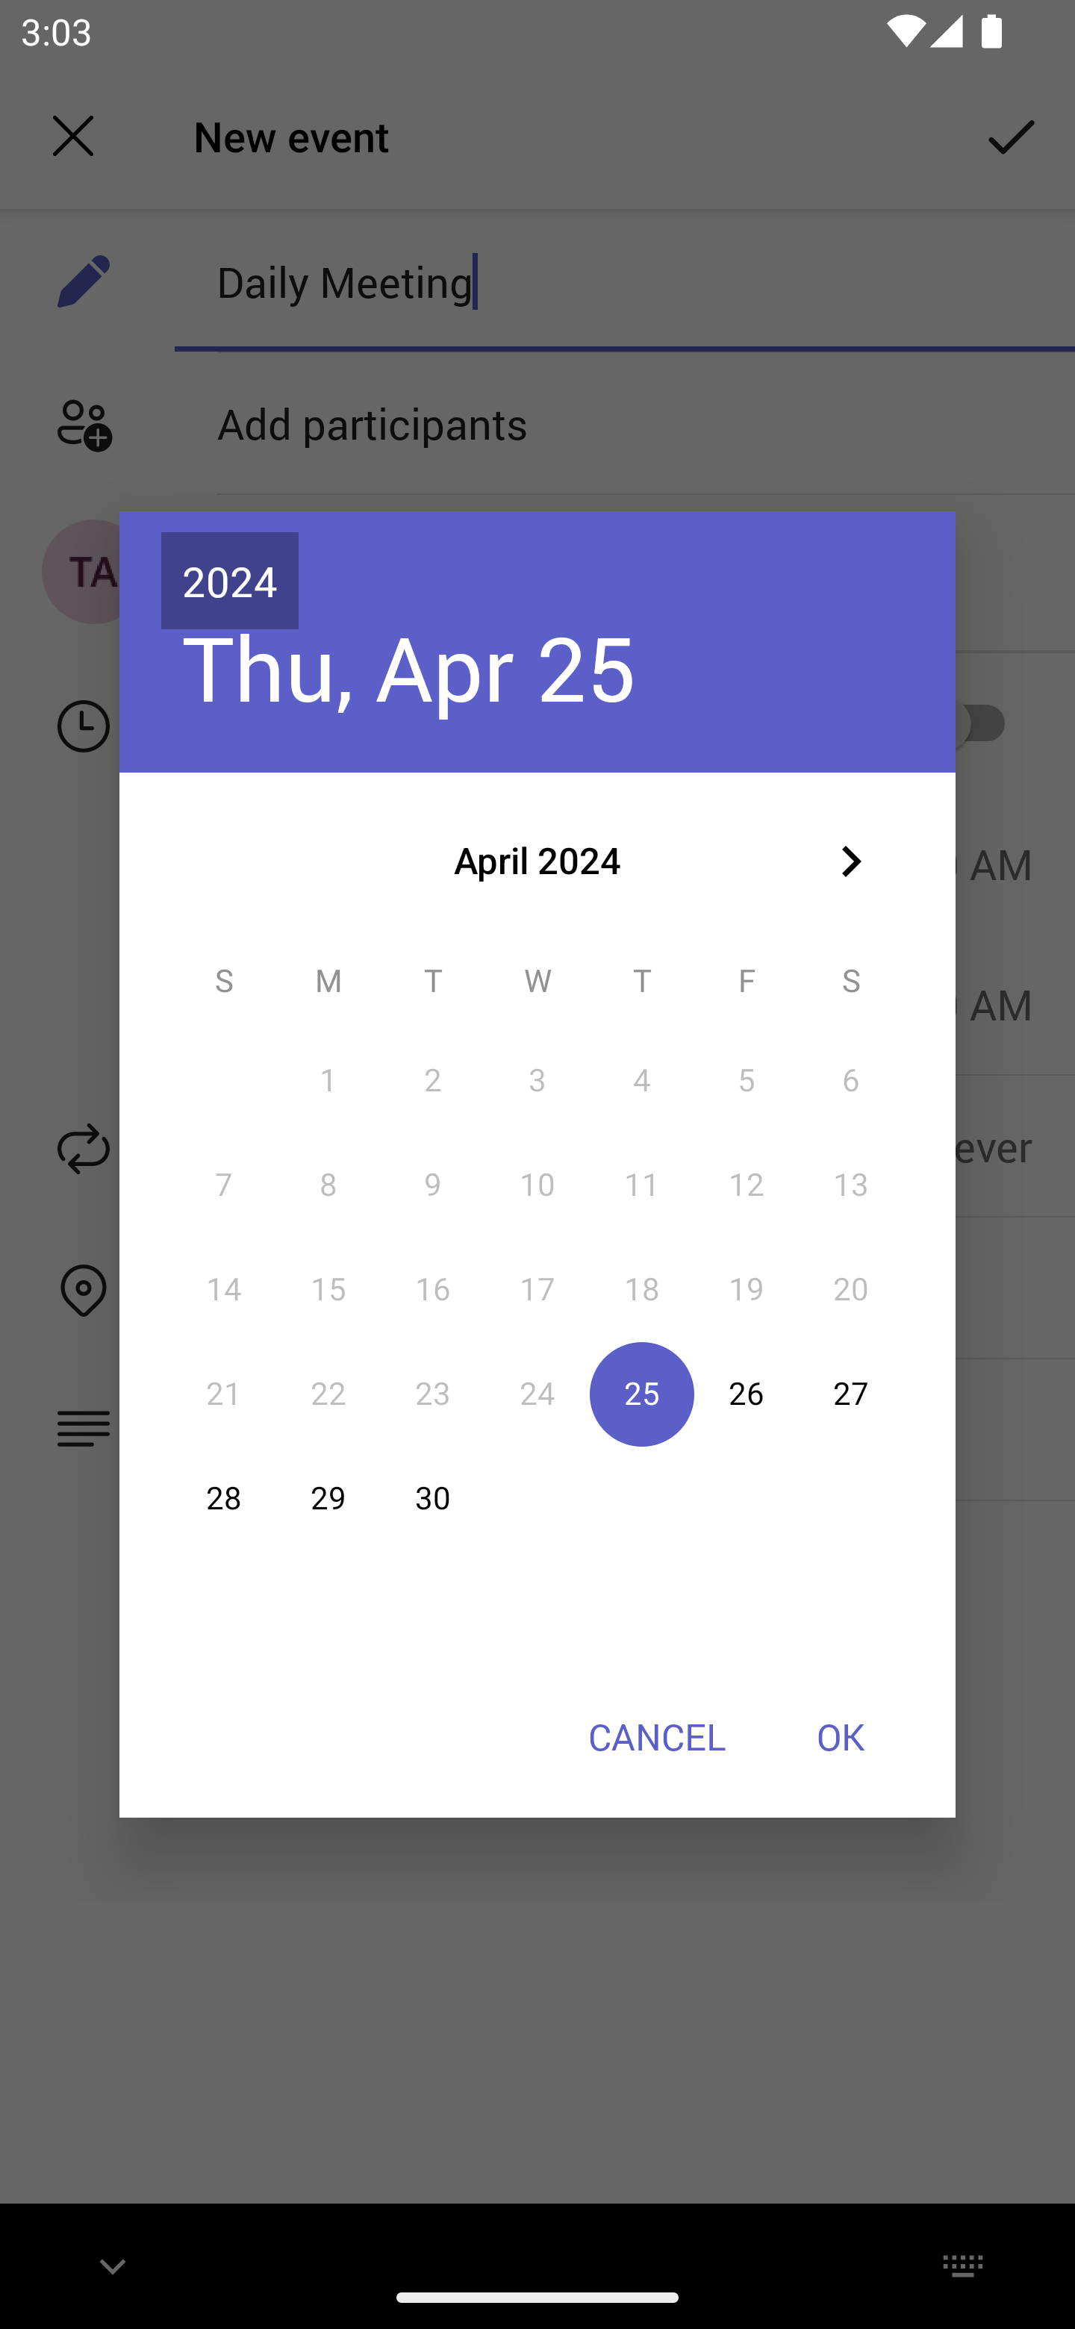 The width and height of the screenshot is (1075, 2329). I want to click on 23 23 April 2024, so click(432, 1394).